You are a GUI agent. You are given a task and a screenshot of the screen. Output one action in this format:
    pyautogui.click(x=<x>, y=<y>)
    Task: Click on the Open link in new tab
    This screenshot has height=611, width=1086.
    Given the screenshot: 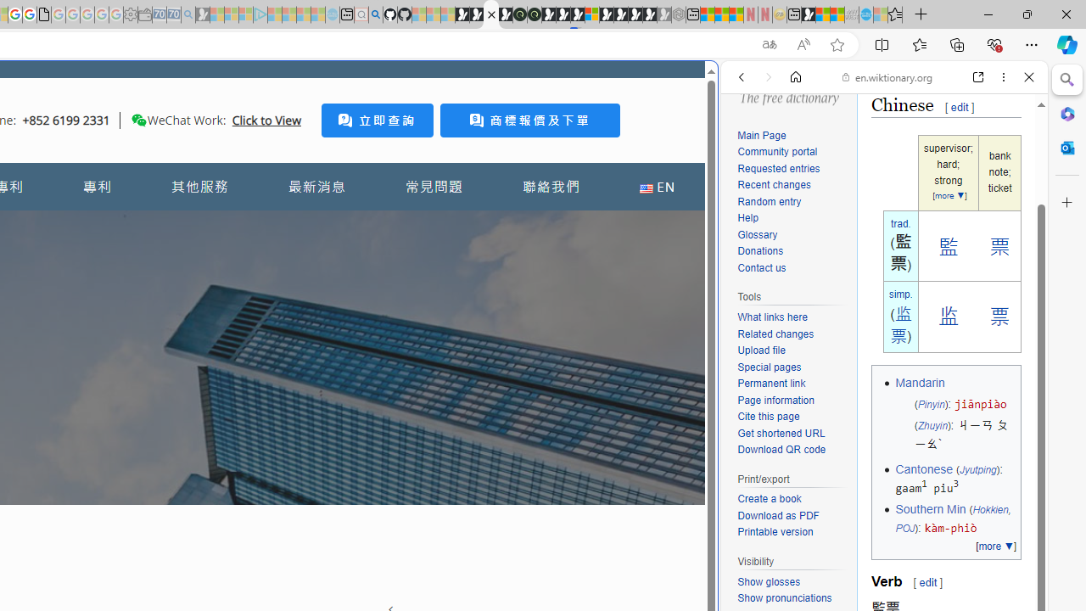 What is the action you would take?
    pyautogui.click(x=978, y=77)
    